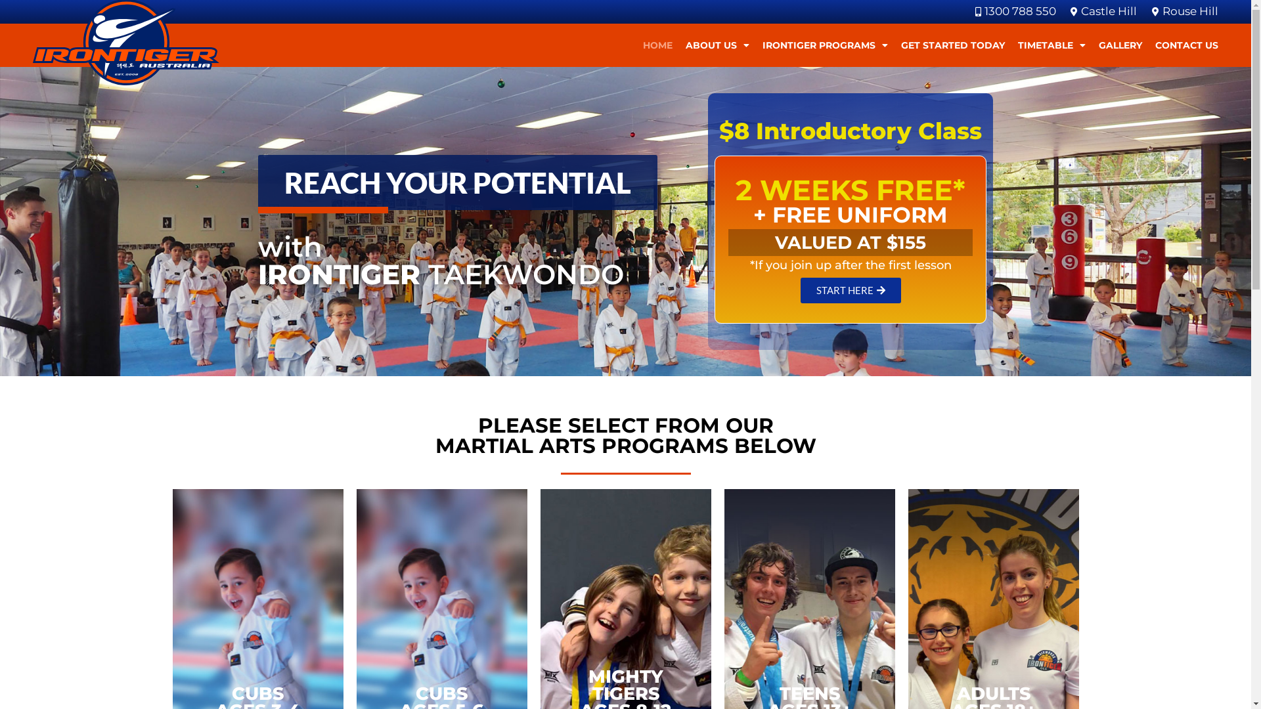 Image resolution: width=1261 pixels, height=709 pixels. I want to click on Castle Hill, so click(1102, 12).